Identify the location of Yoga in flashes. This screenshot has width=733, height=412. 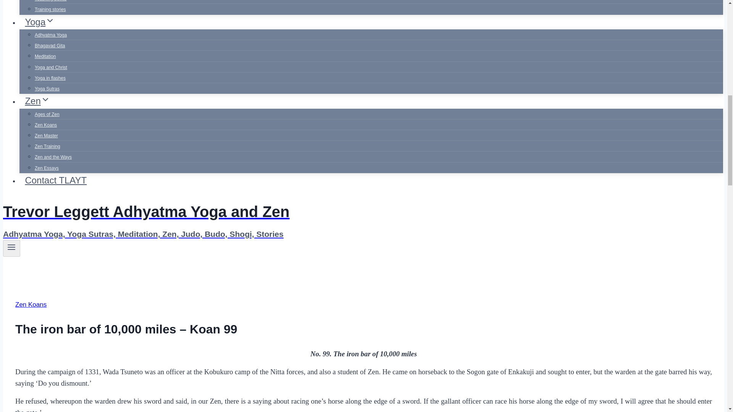
(50, 78).